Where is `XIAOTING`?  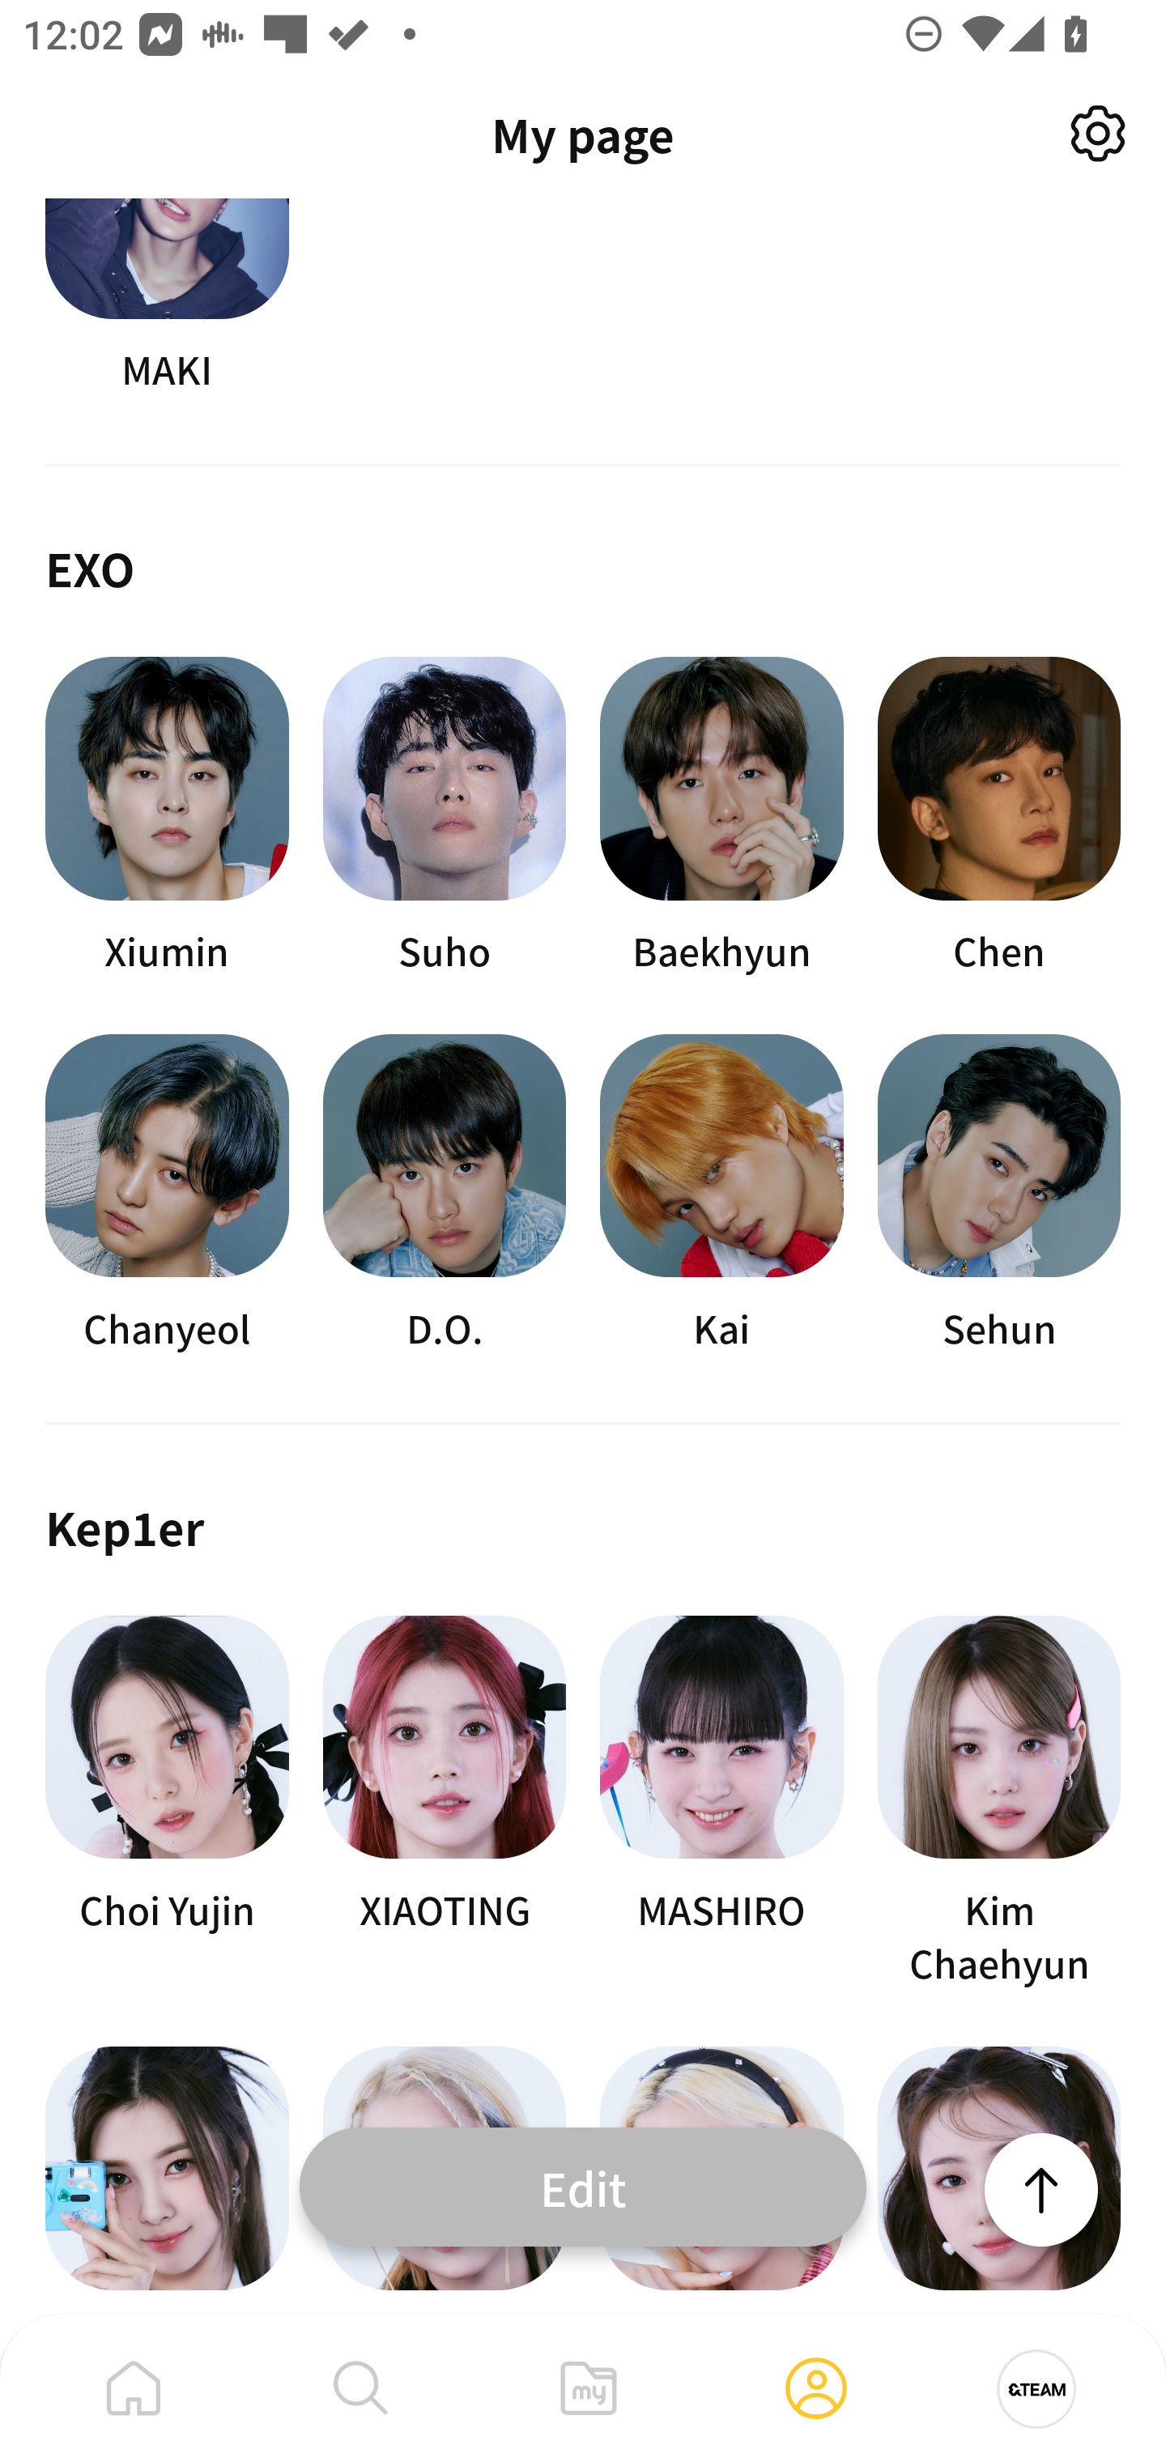
XIAOTING is located at coordinates (444, 1802).